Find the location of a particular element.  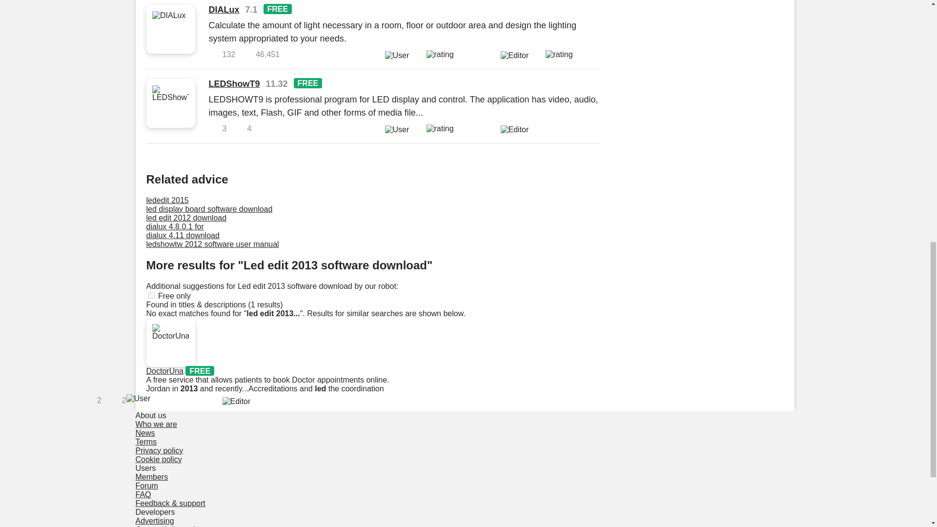

dialux 4.8.0.1 for is located at coordinates (175, 226).